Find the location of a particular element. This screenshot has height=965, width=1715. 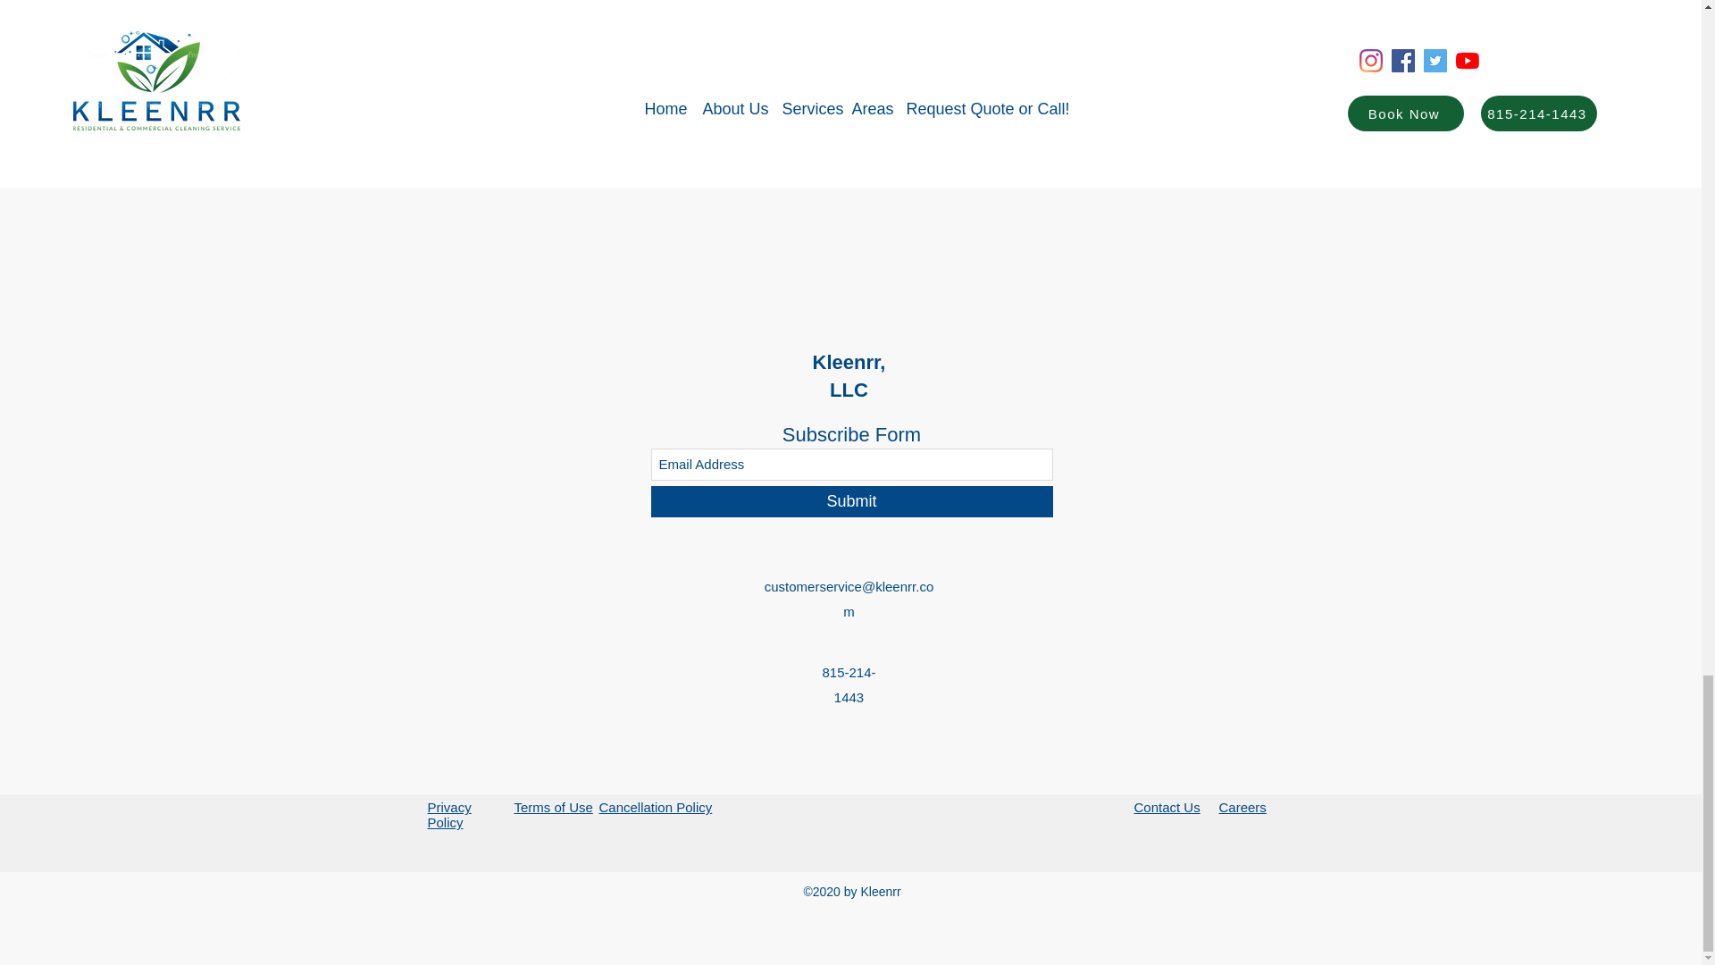

Post not marked as liked is located at coordinates (657, 121).